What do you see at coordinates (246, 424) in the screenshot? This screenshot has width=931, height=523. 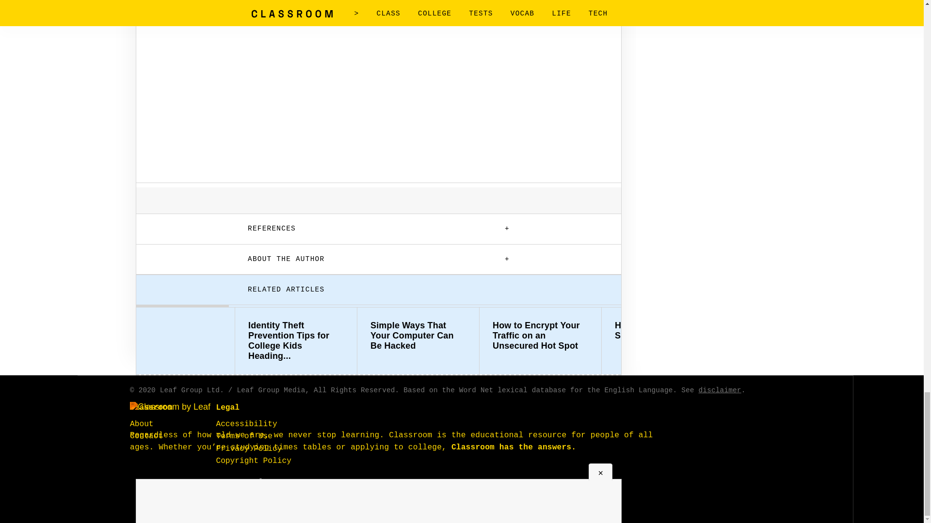 I see `Accessibility` at bounding box center [246, 424].